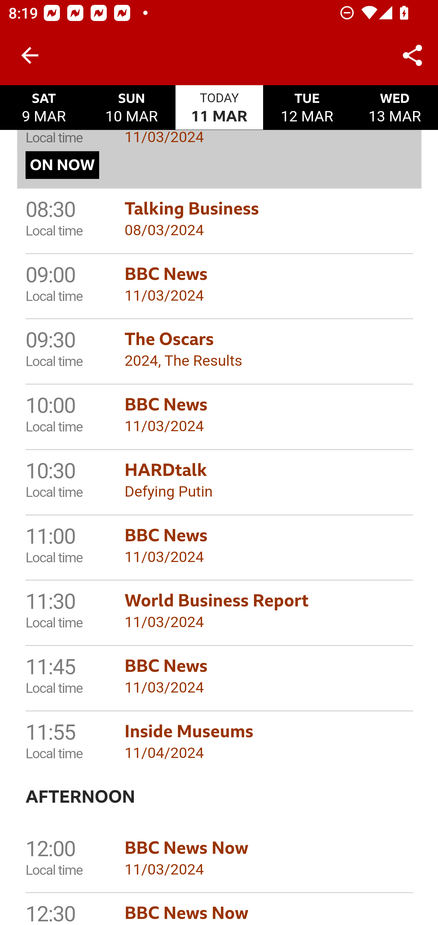 This screenshot has height=925, width=438. I want to click on Back, so click(30, 55).